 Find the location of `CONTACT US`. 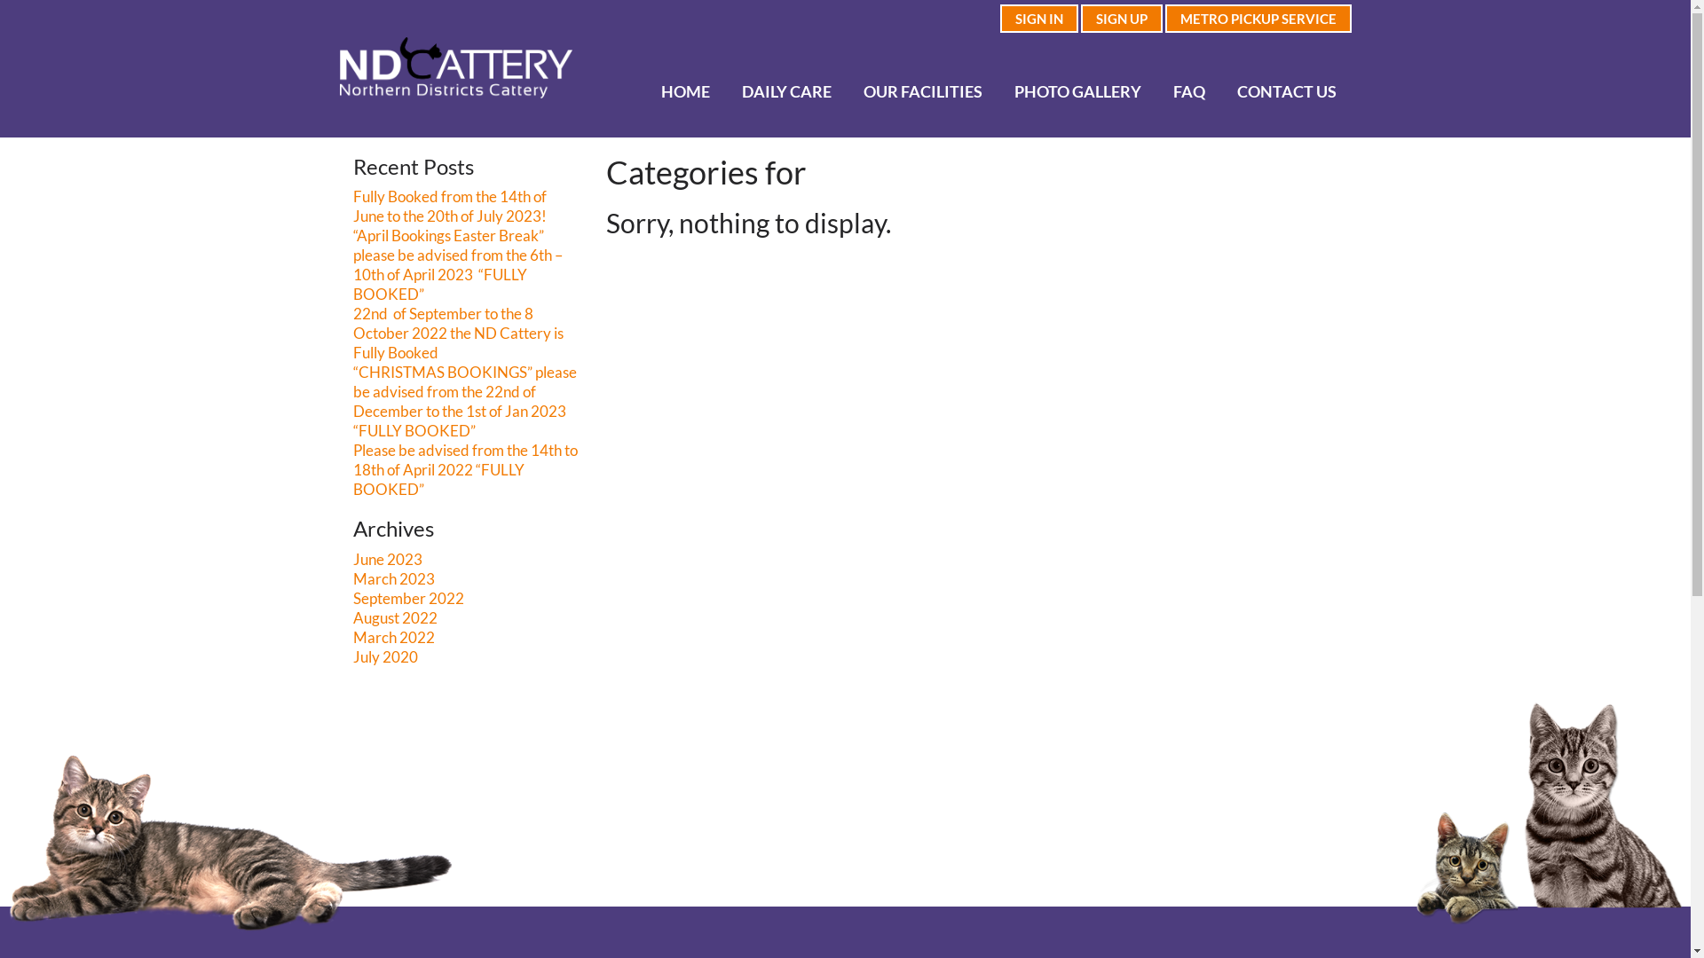

CONTACT US is located at coordinates (1287, 90).